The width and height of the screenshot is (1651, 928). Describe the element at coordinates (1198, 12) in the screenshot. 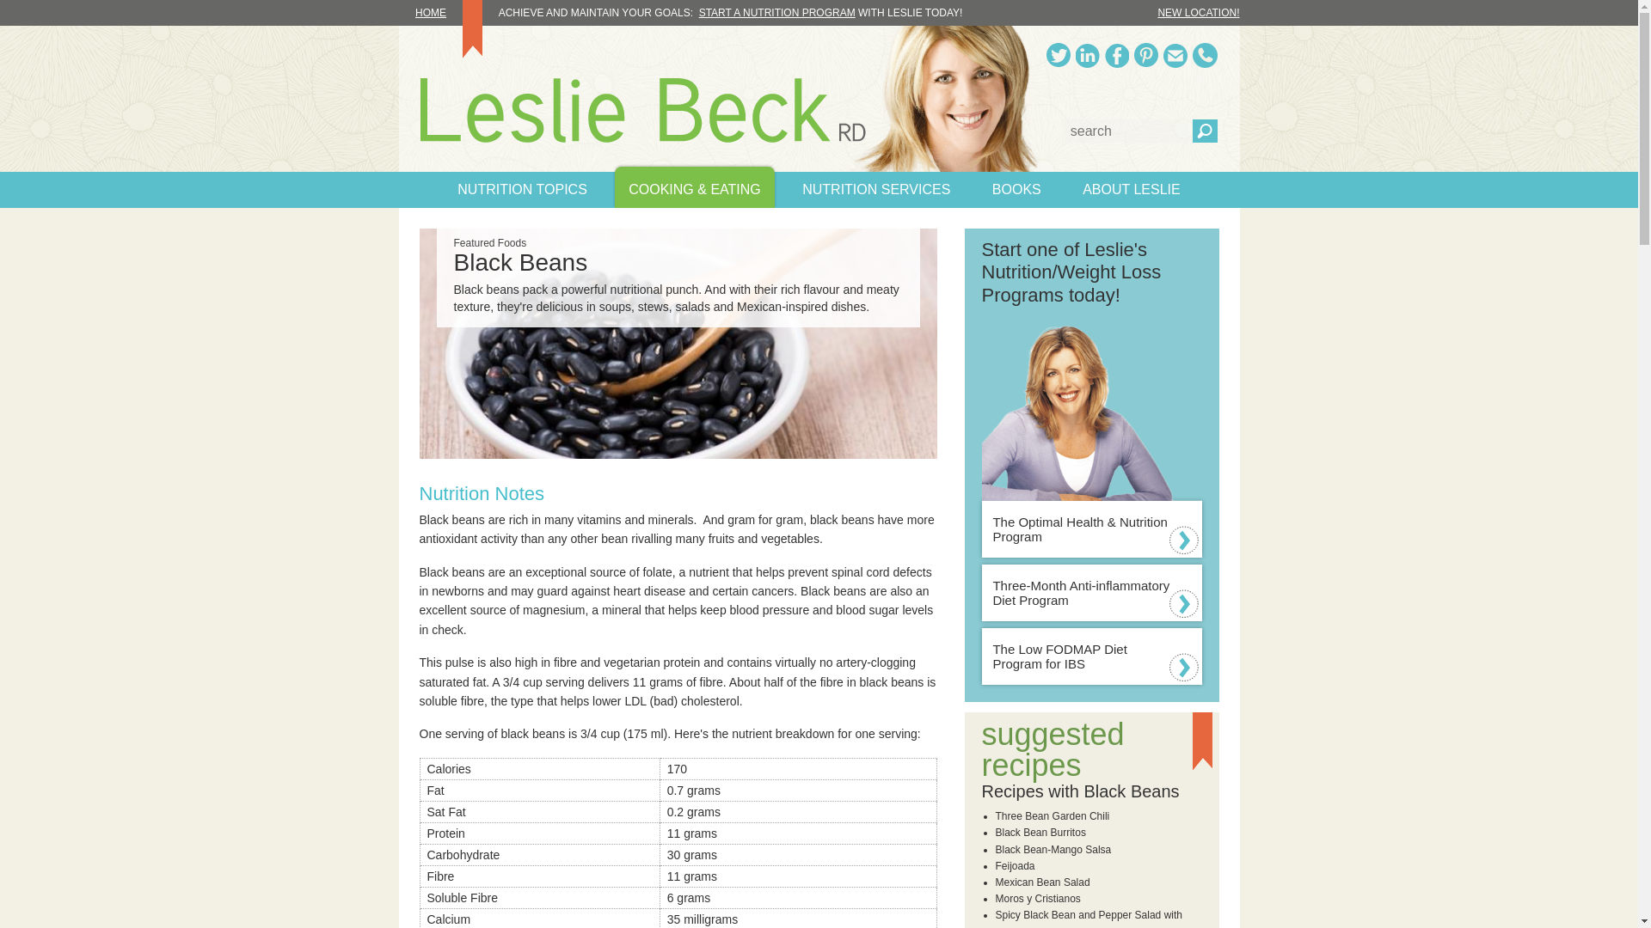

I see `NEW LOCATION!` at that location.